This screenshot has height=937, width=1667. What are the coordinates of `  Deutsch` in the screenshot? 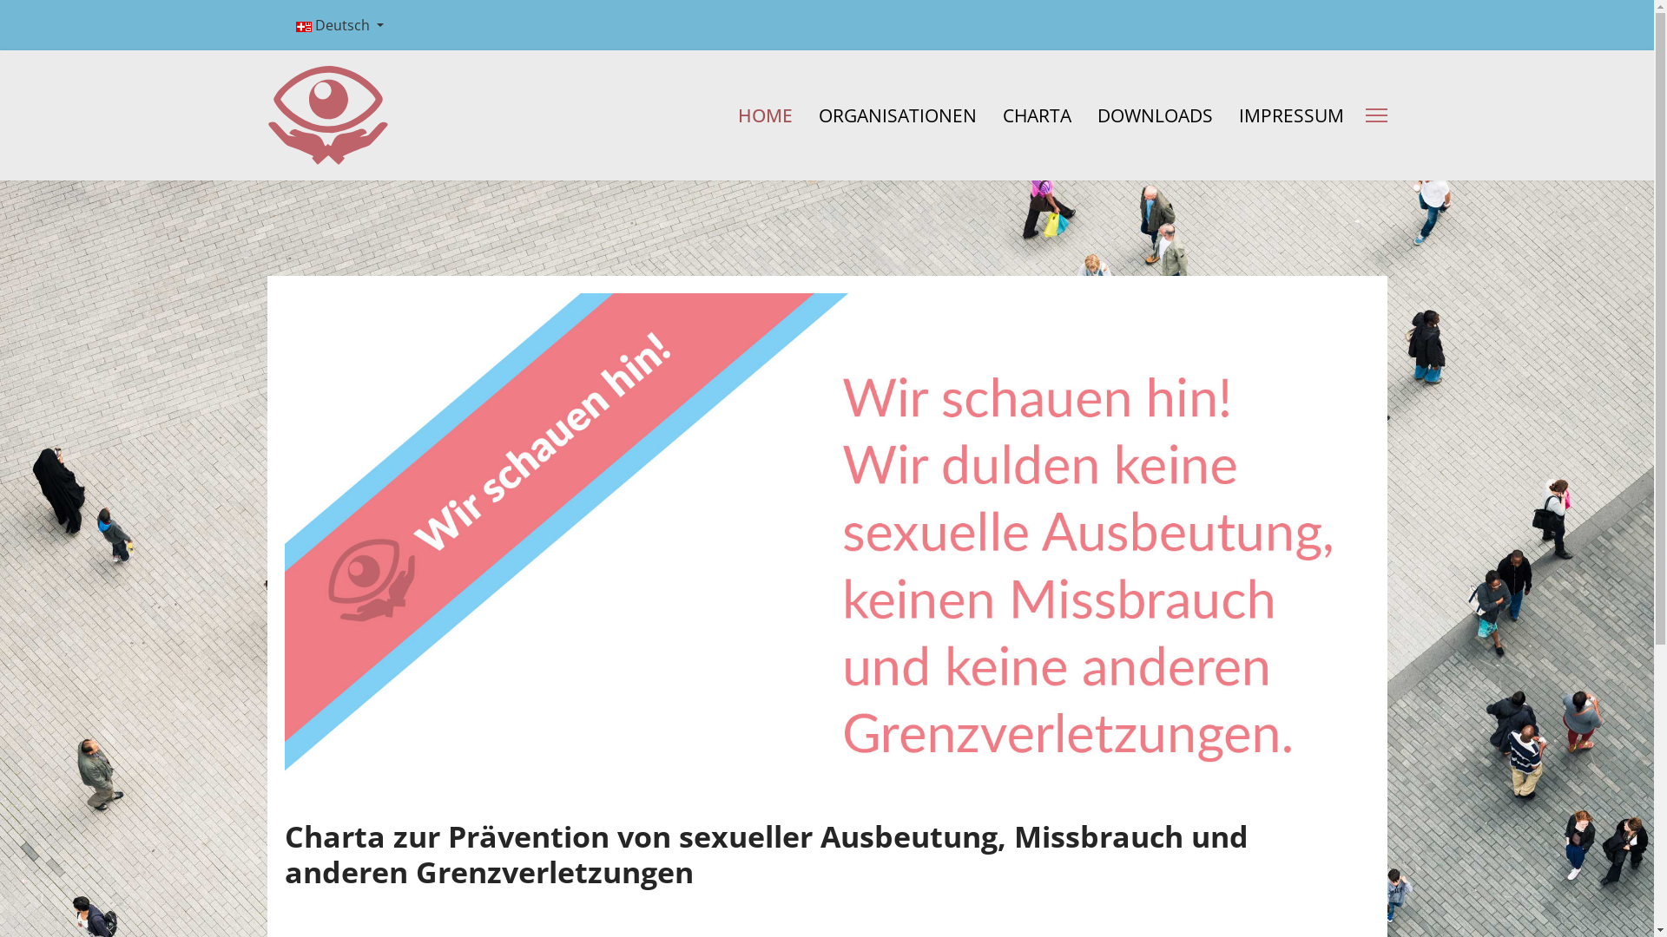 It's located at (339, 25).